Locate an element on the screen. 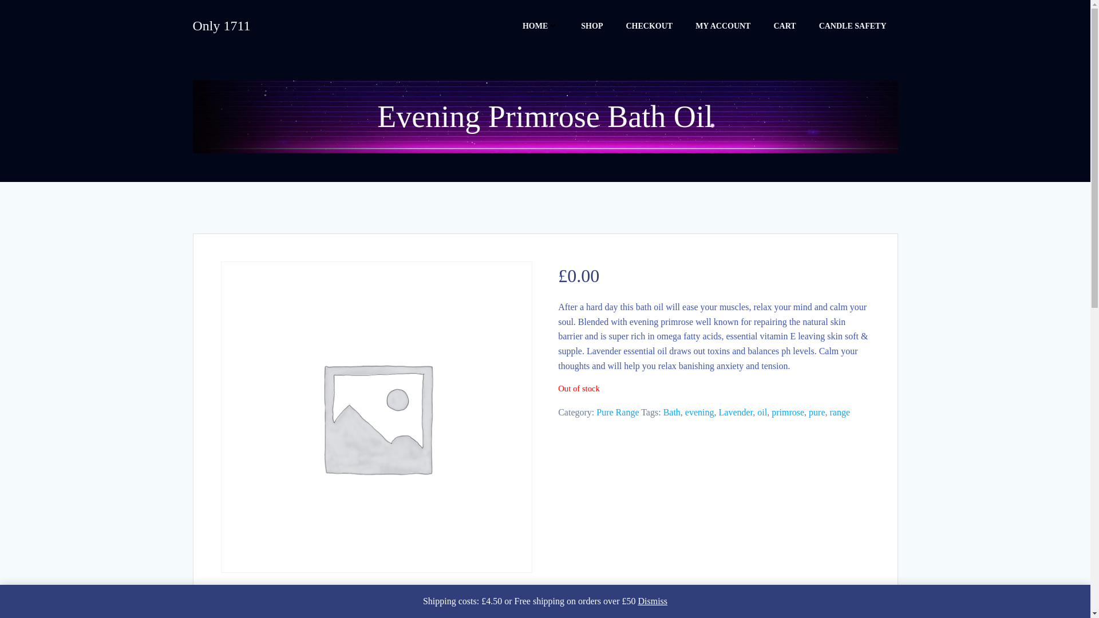 This screenshot has height=618, width=1099. CANDLE SAFETY is located at coordinates (853, 25).